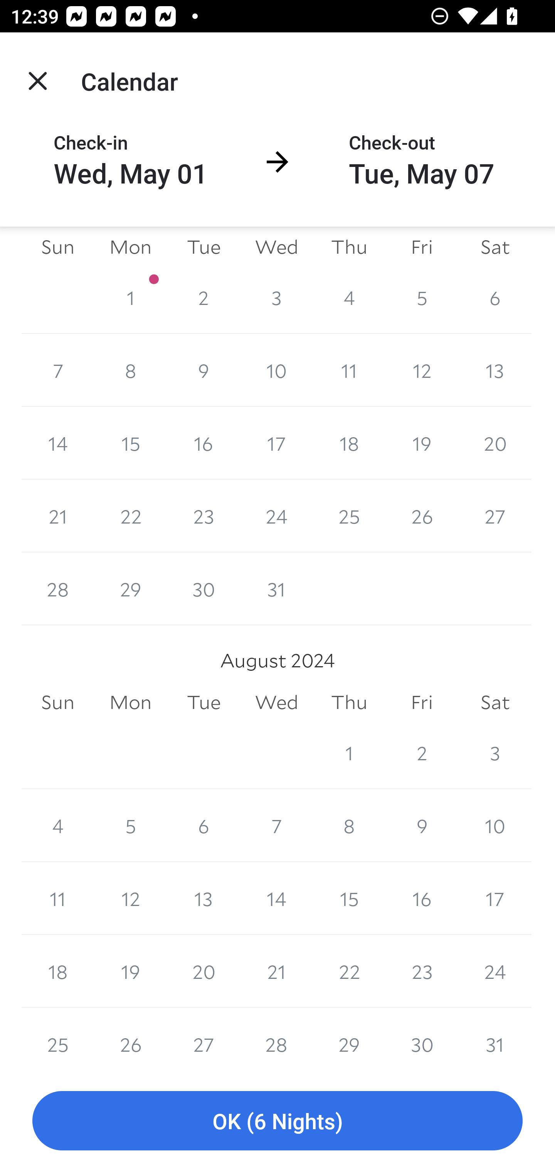 The width and height of the screenshot is (555, 1172). What do you see at coordinates (422, 702) in the screenshot?
I see `Fri` at bounding box center [422, 702].